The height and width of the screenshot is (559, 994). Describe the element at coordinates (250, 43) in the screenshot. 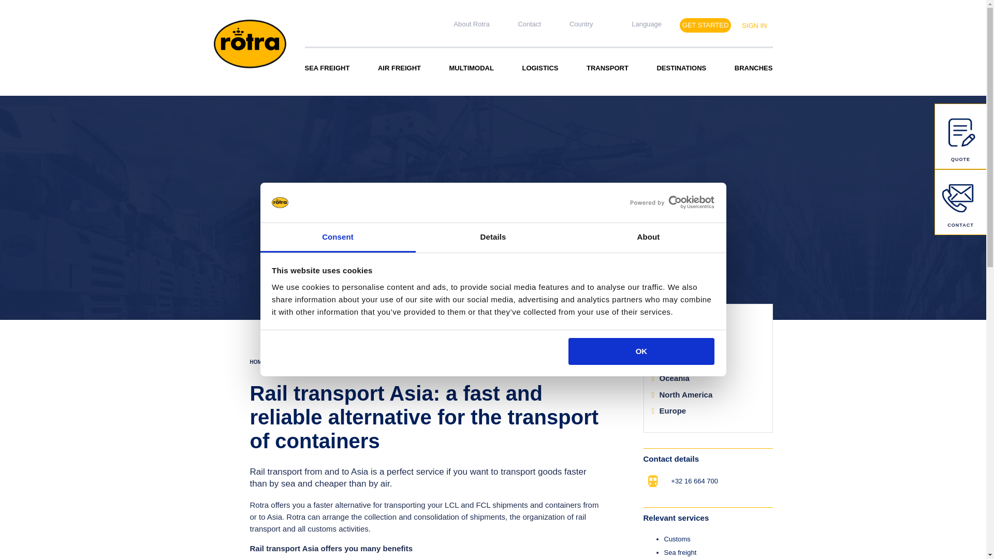

I see `logo` at that location.